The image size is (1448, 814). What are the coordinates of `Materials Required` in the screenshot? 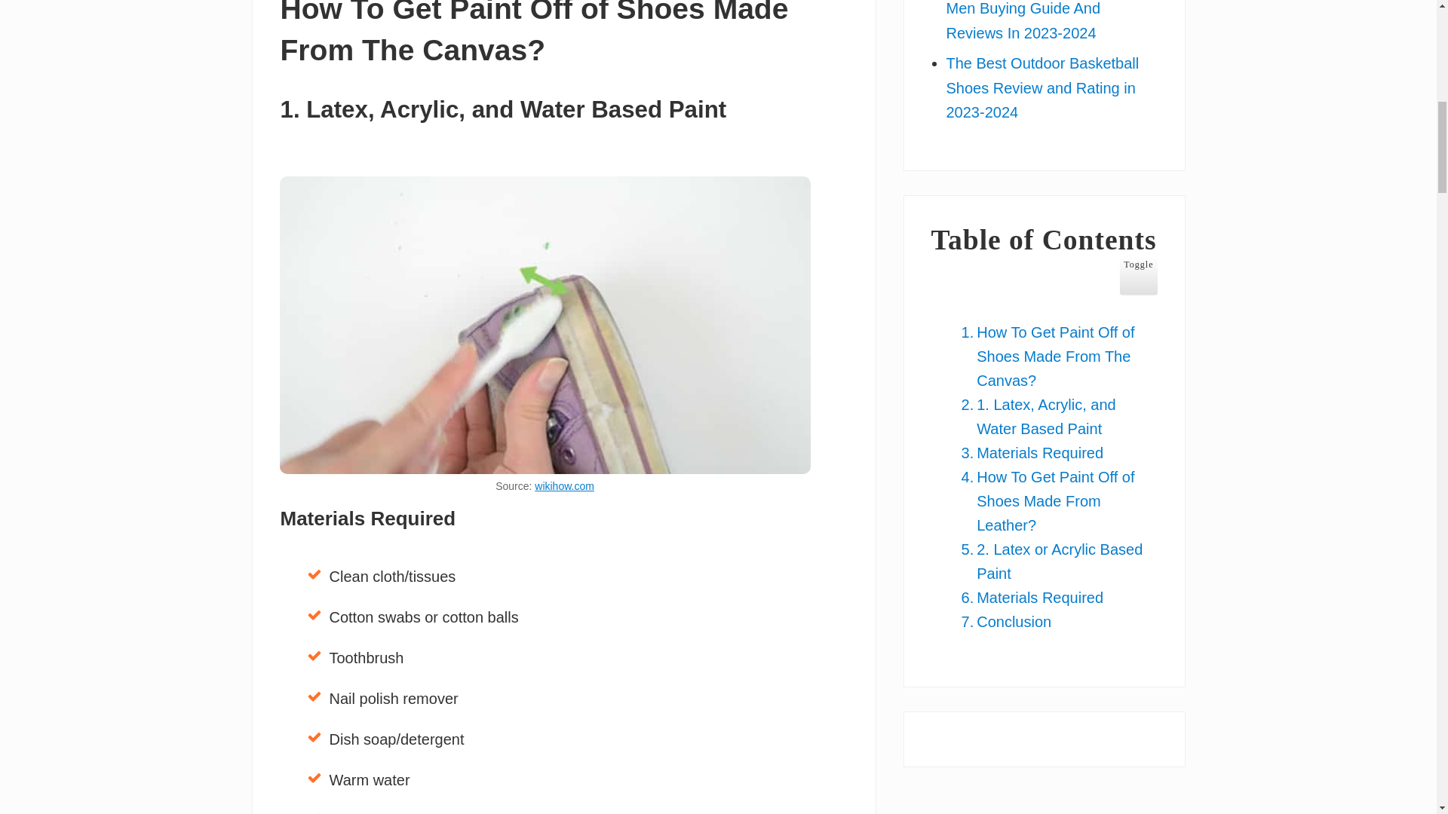 It's located at (1028, 452).